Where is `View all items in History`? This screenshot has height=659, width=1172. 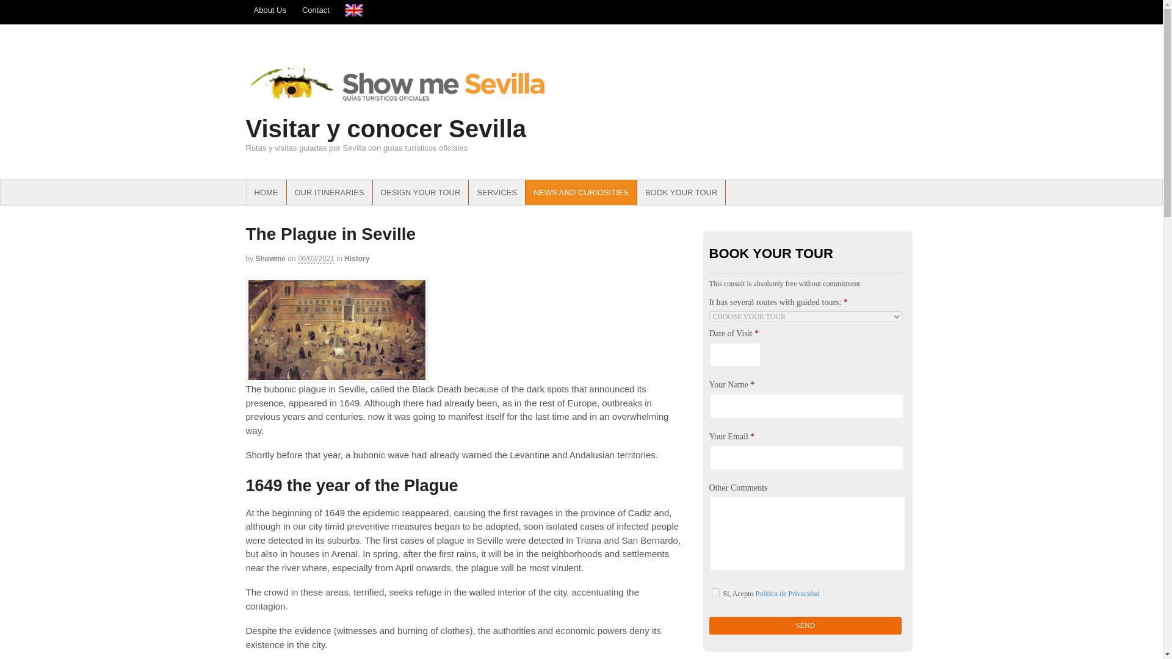
View all items in History is located at coordinates (356, 258).